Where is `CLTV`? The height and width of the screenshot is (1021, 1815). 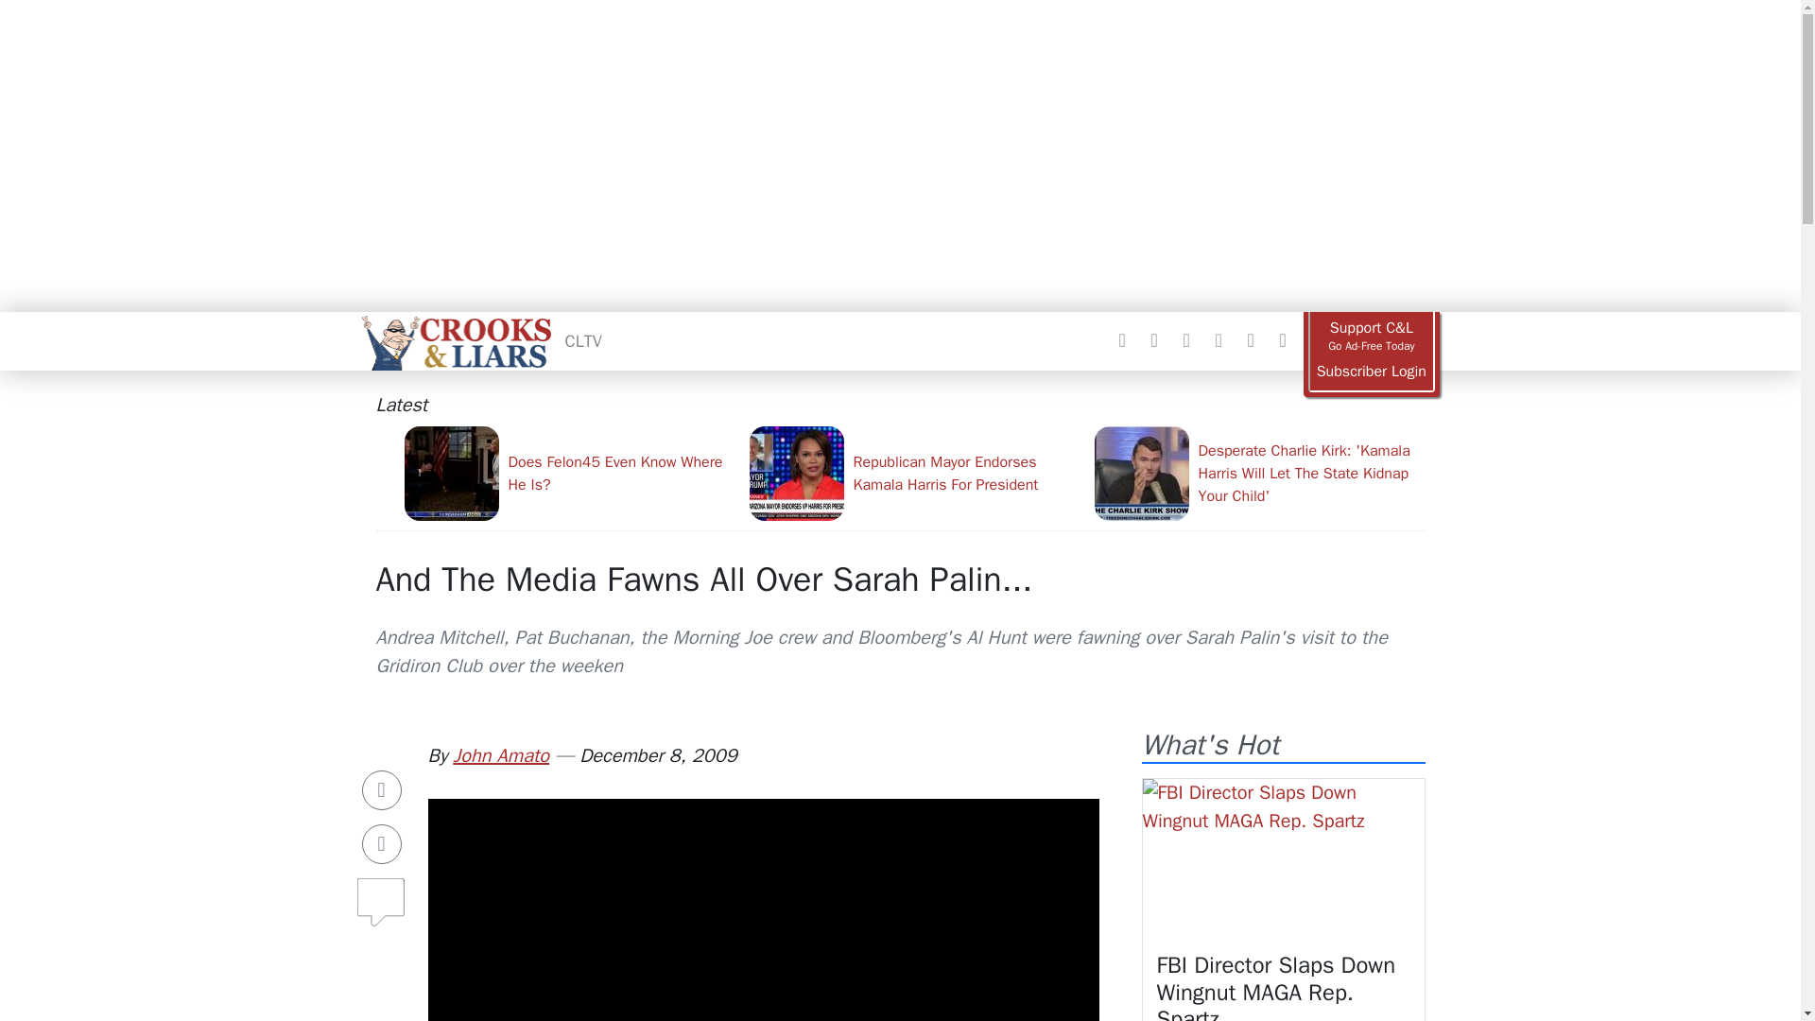
CLTV is located at coordinates (583, 340).